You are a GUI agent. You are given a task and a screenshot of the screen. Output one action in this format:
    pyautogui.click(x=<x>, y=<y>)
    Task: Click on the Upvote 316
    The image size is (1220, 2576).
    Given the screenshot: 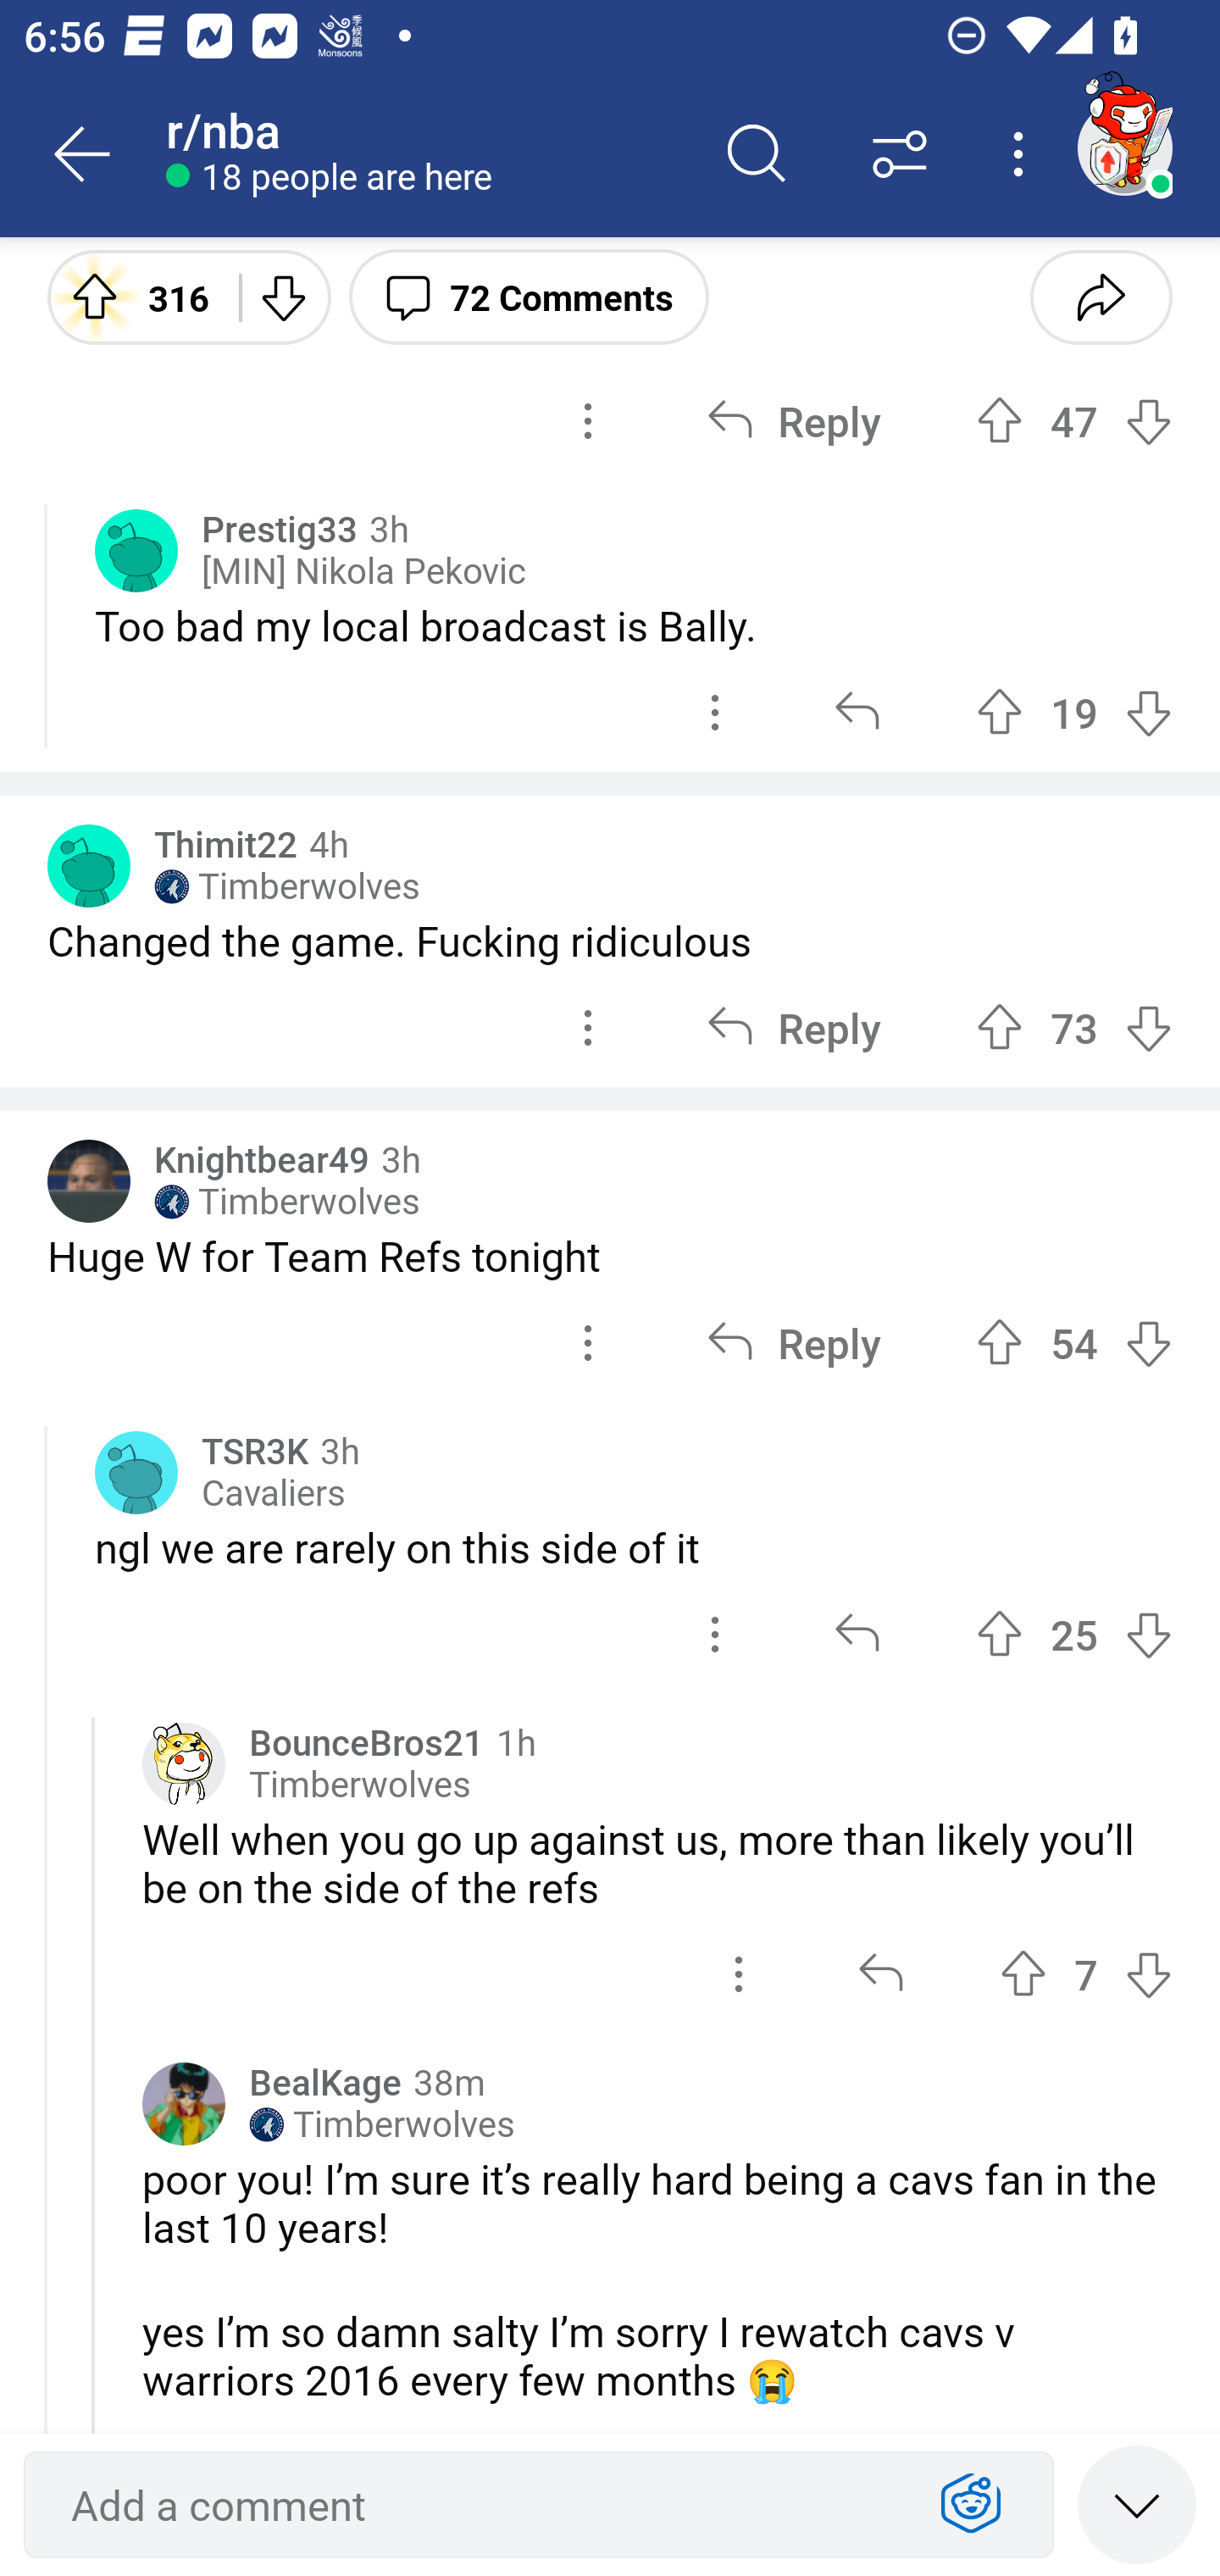 What is the action you would take?
    pyautogui.click(x=131, y=296)
    